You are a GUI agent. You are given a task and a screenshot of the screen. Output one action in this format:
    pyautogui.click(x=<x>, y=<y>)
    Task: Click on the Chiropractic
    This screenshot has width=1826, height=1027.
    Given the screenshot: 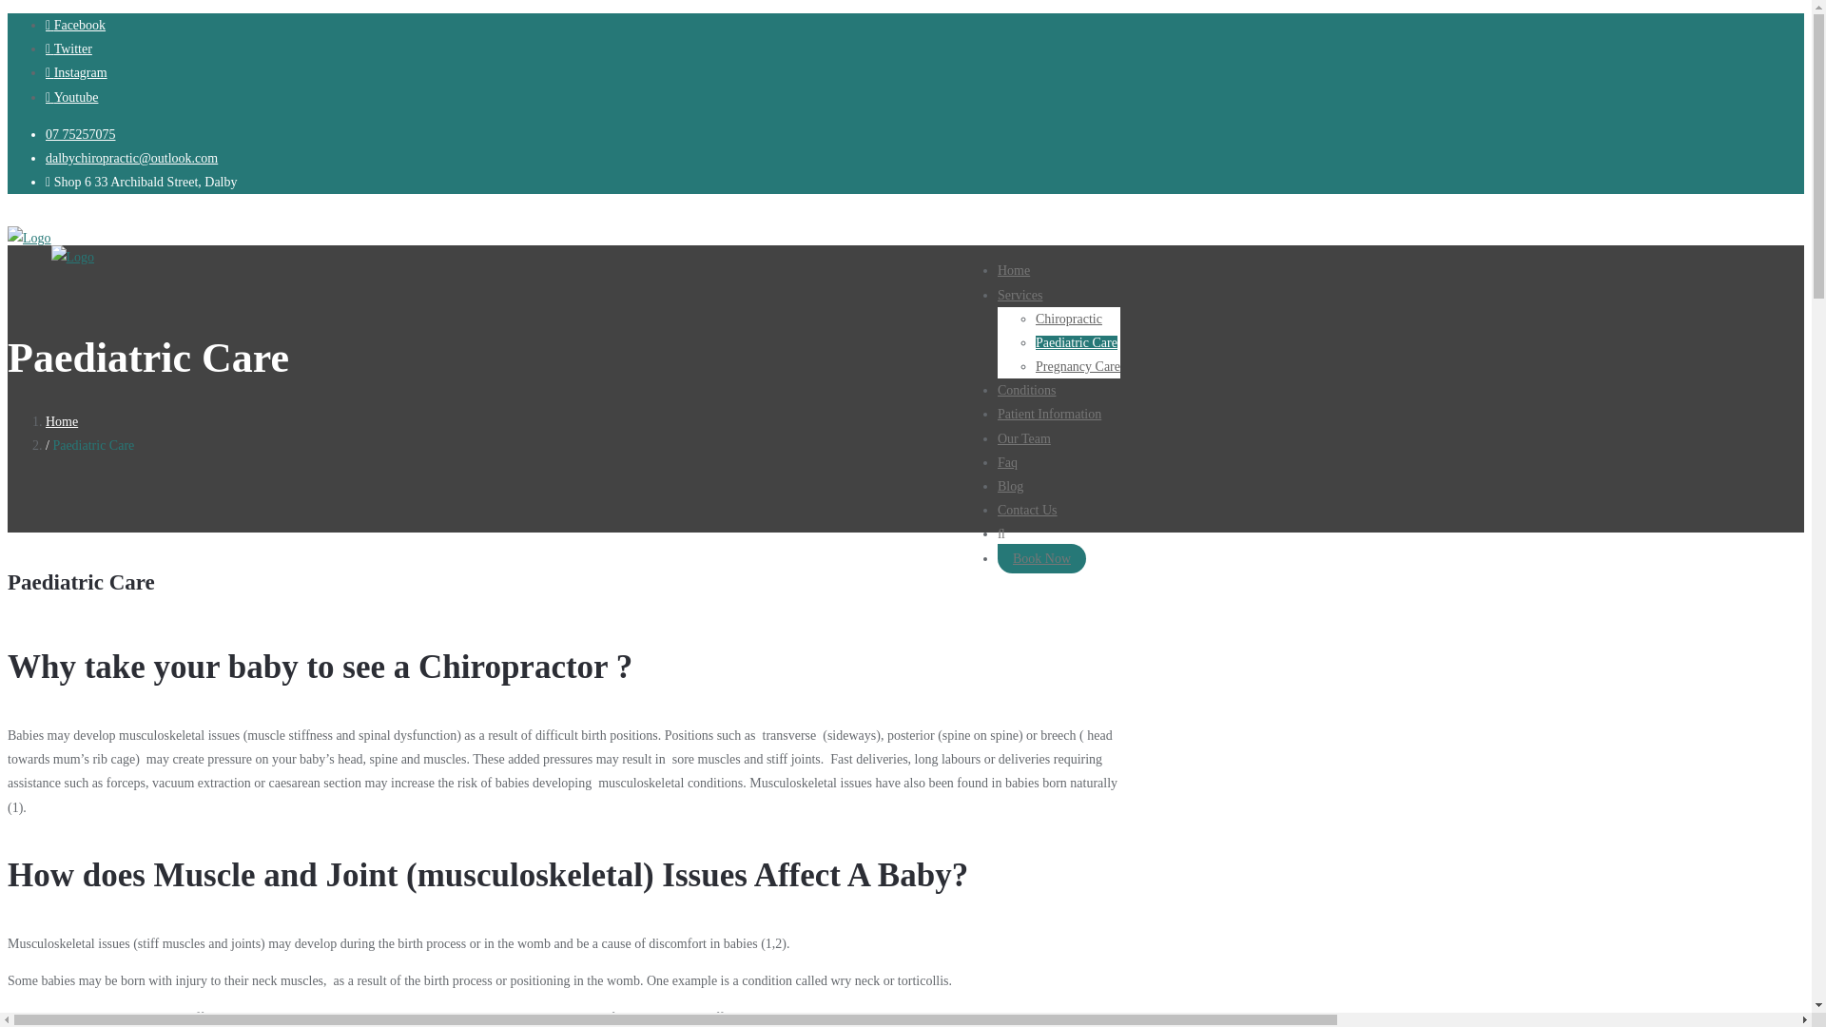 What is the action you would take?
    pyautogui.click(x=1069, y=320)
    